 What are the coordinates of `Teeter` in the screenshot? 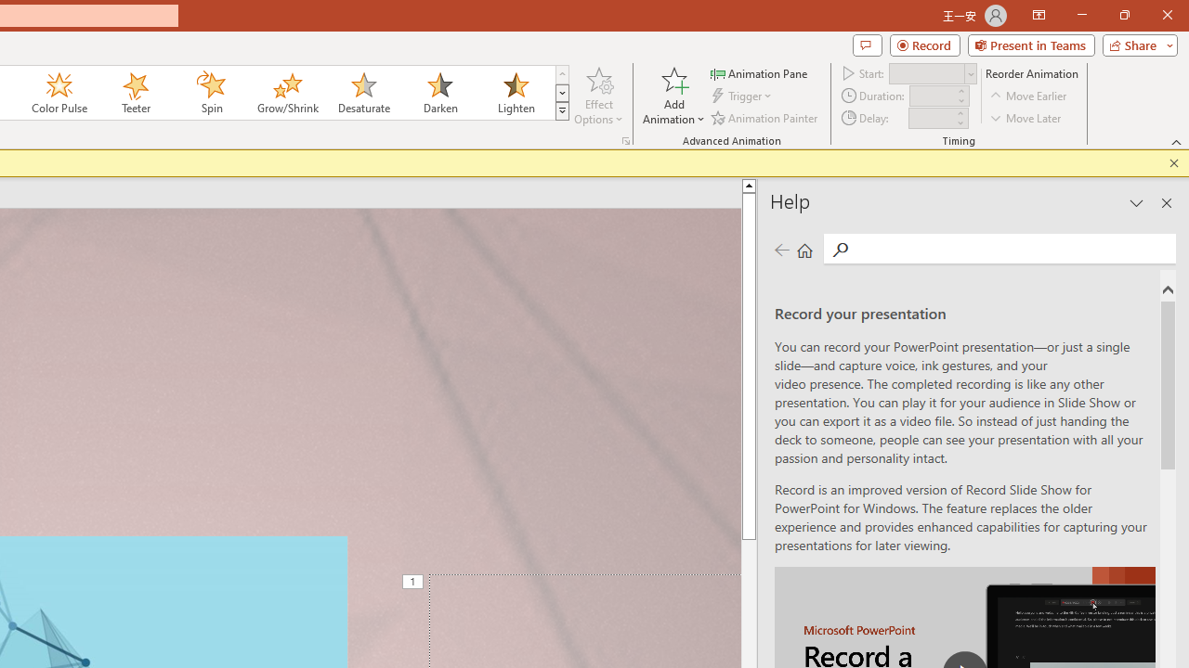 It's located at (135, 93).